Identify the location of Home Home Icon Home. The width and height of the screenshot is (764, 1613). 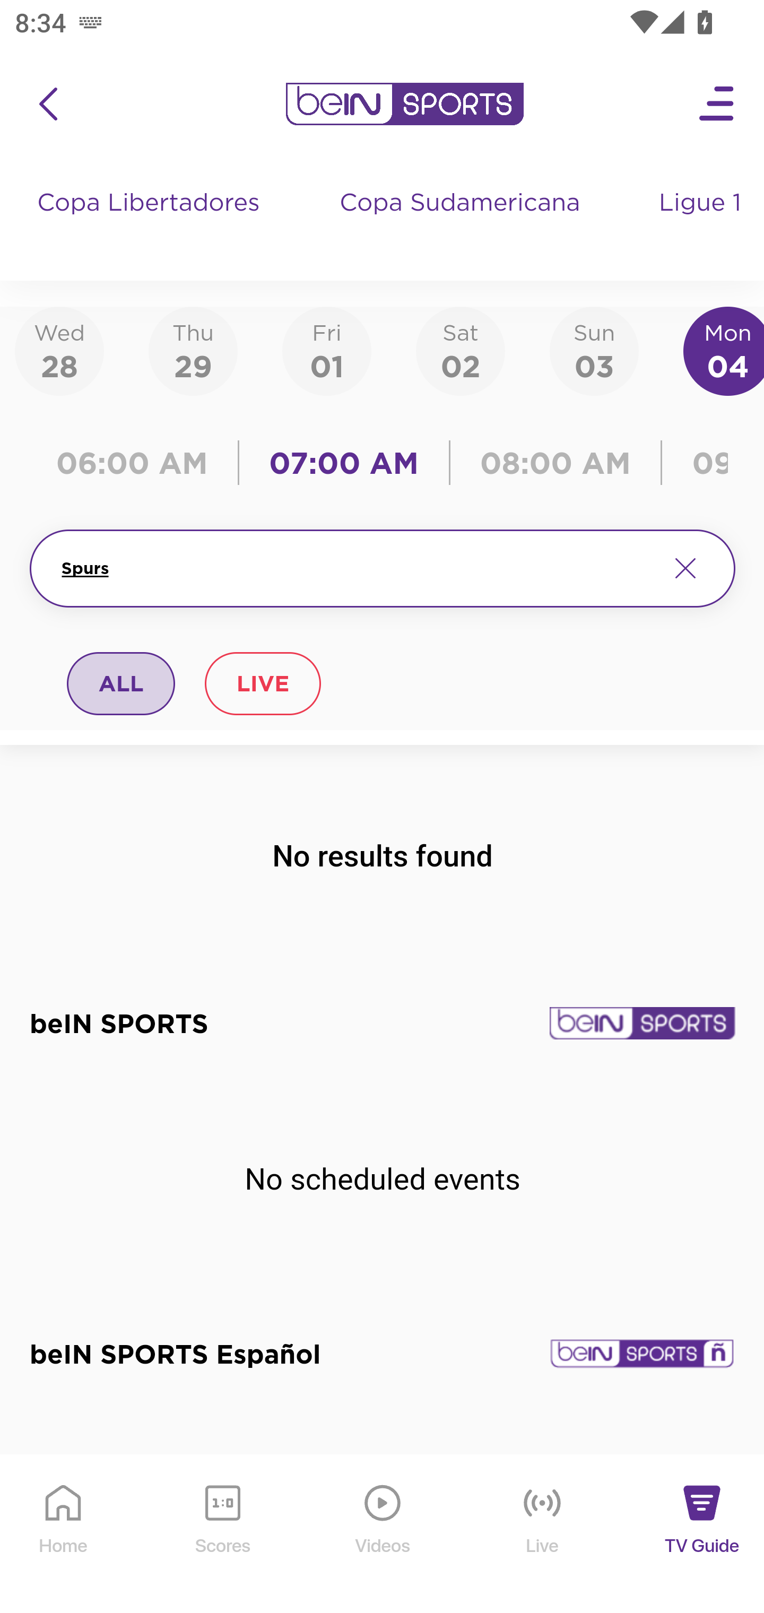
(64, 1534).